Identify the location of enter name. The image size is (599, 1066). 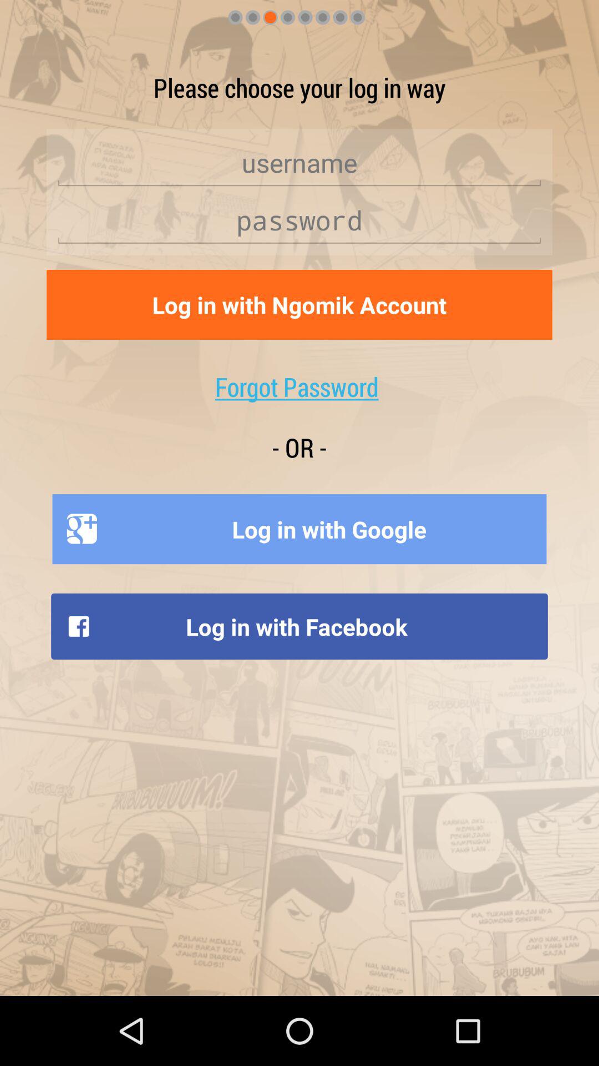
(299, 163).